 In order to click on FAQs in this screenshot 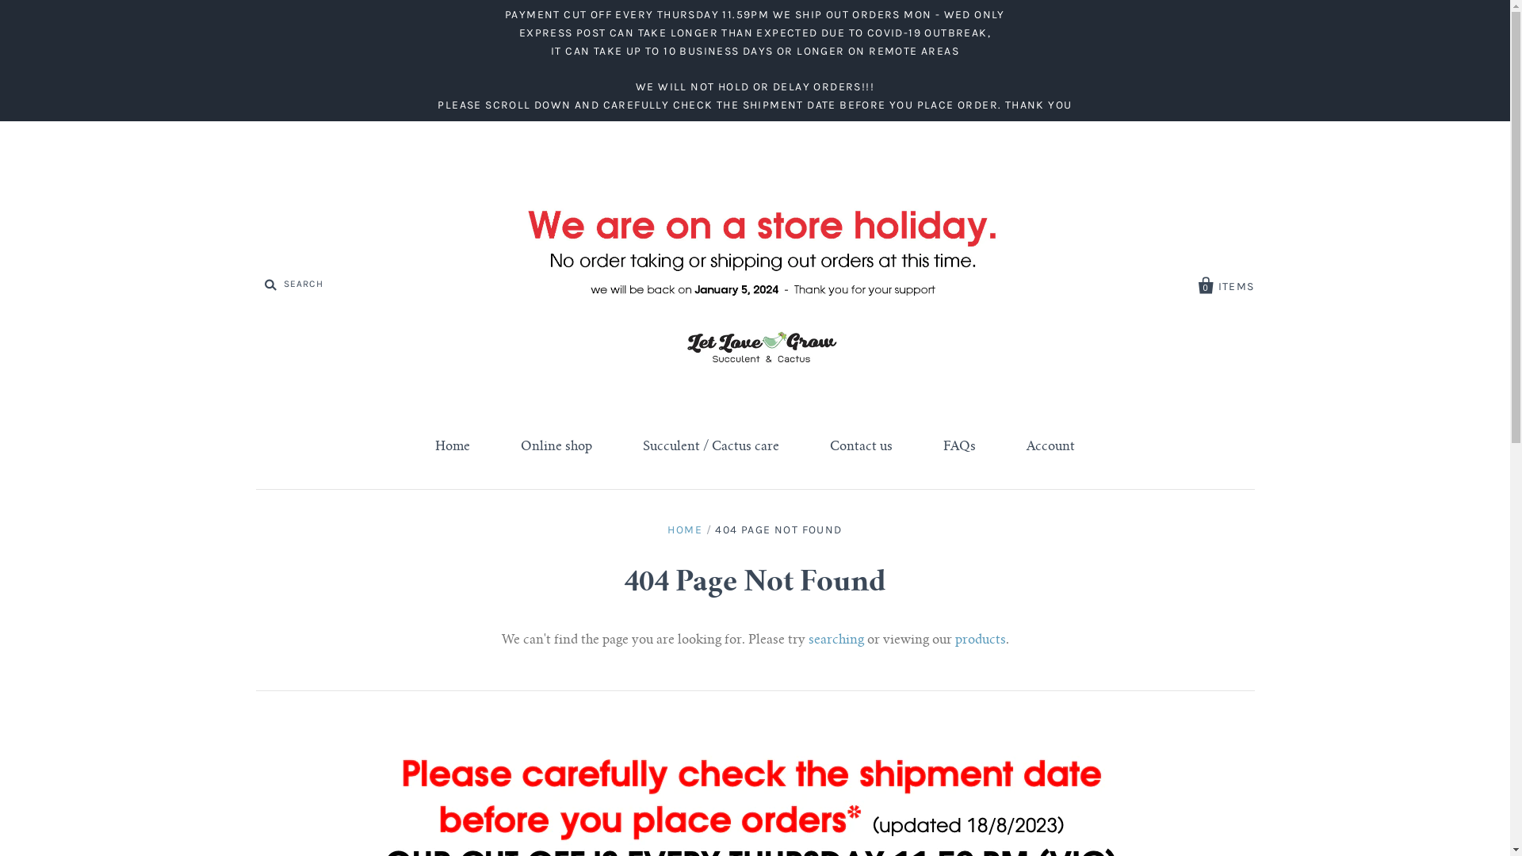, I will do `click(959, 447)`.